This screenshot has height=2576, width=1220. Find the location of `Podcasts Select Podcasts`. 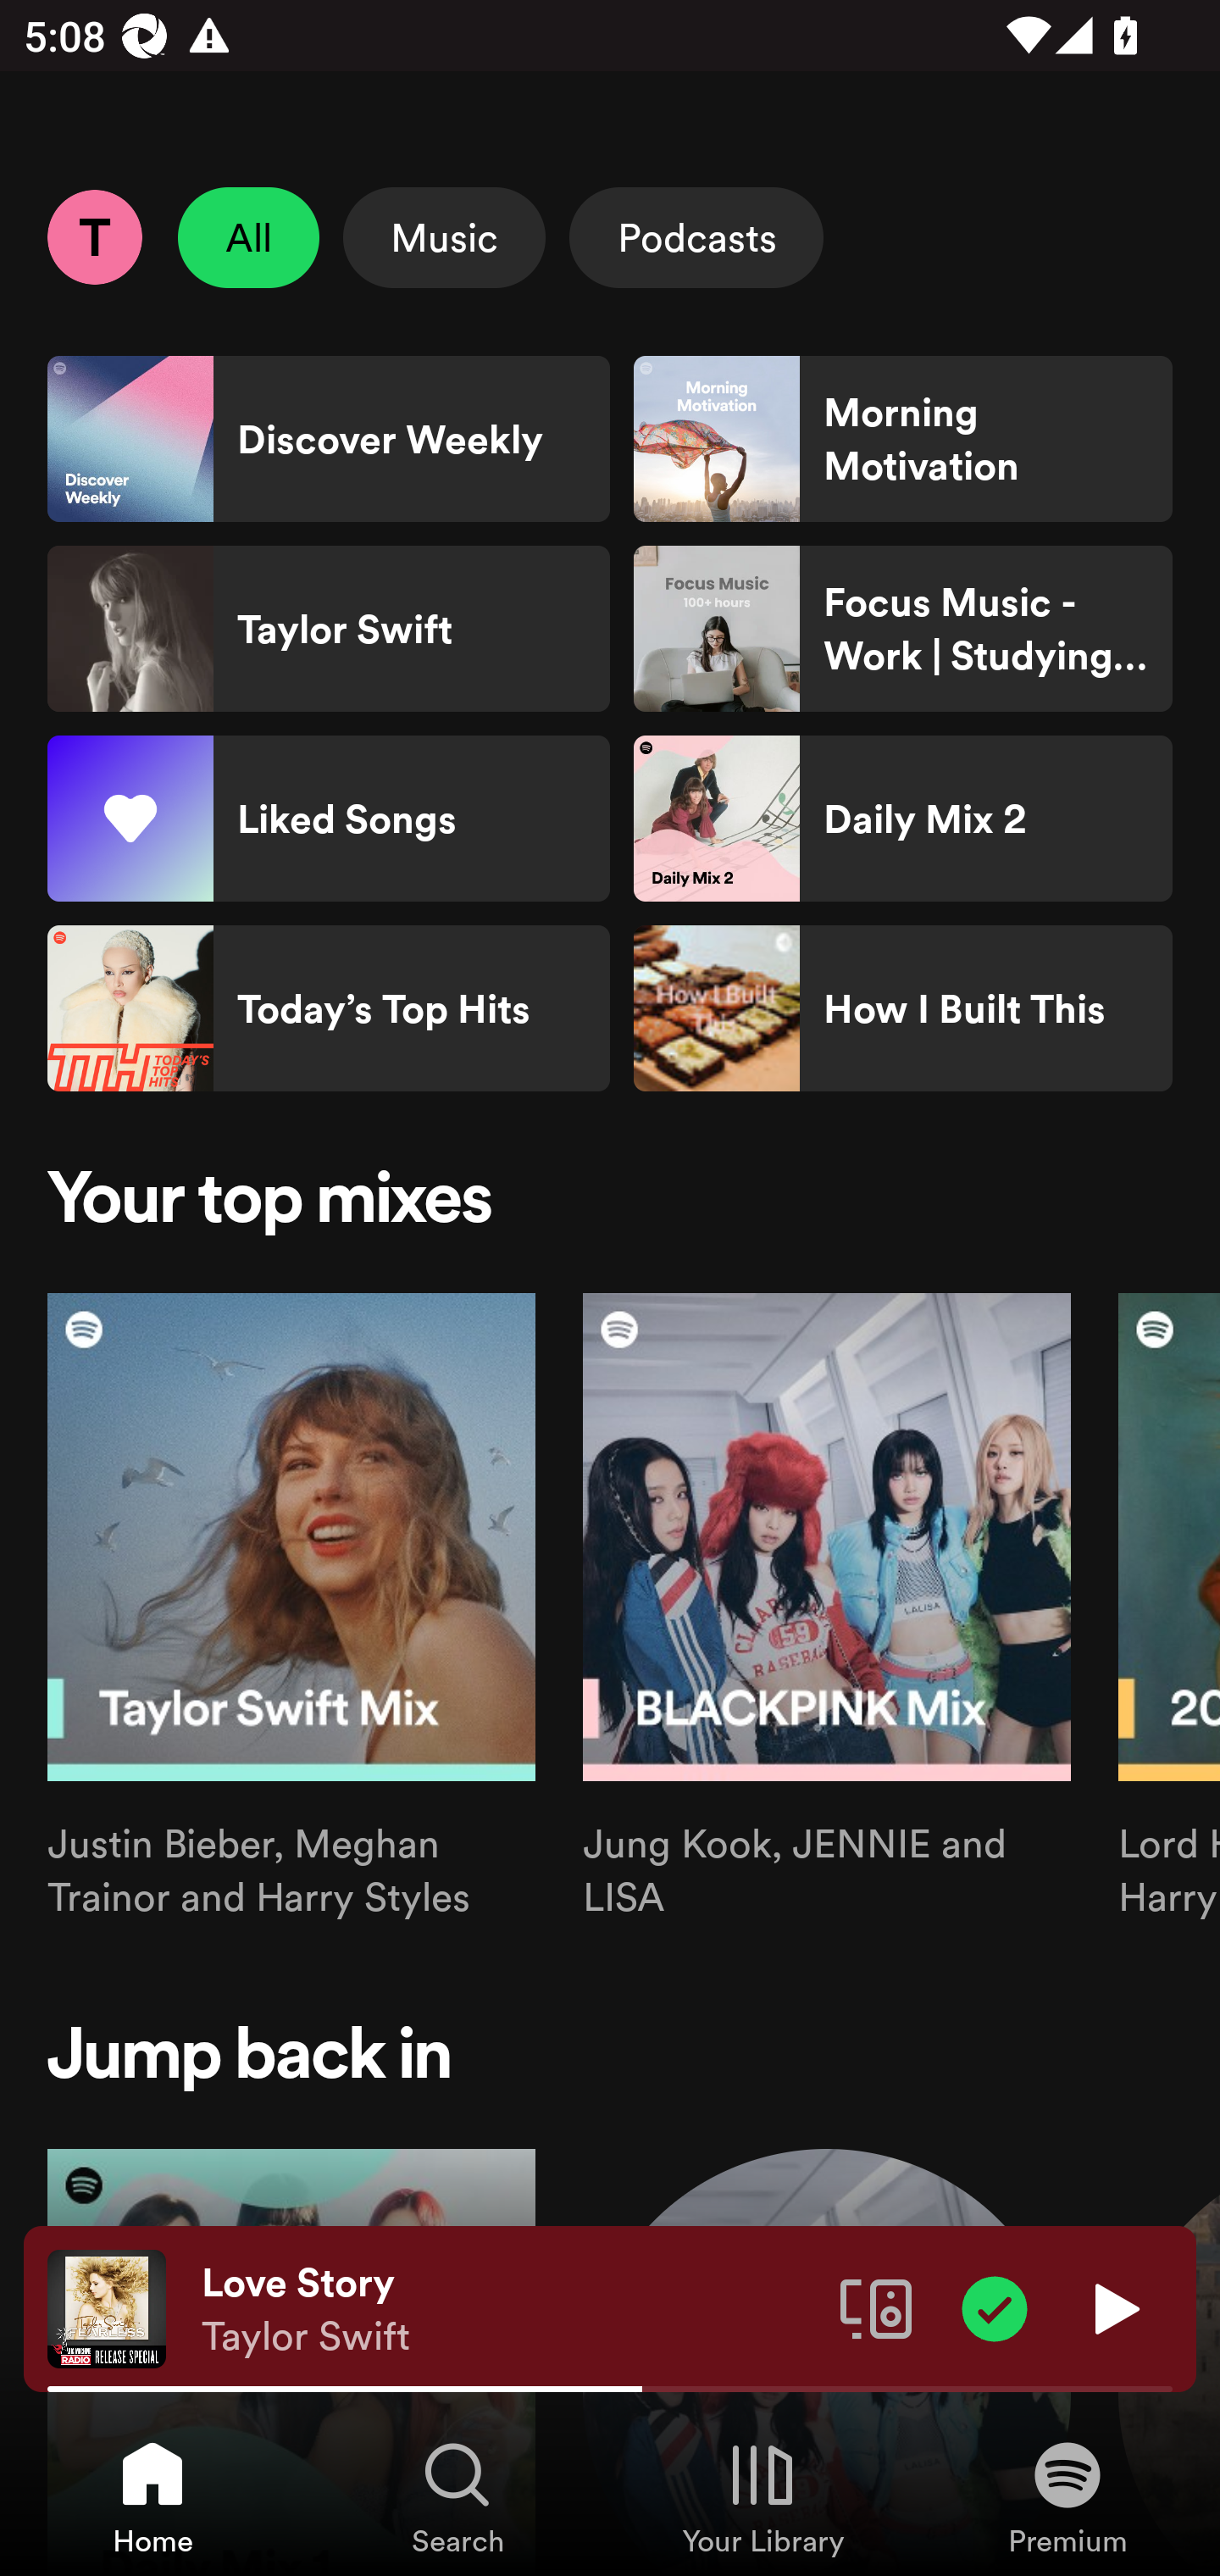

Podcasts Select Podcasts is located at coordinates (696, 237).